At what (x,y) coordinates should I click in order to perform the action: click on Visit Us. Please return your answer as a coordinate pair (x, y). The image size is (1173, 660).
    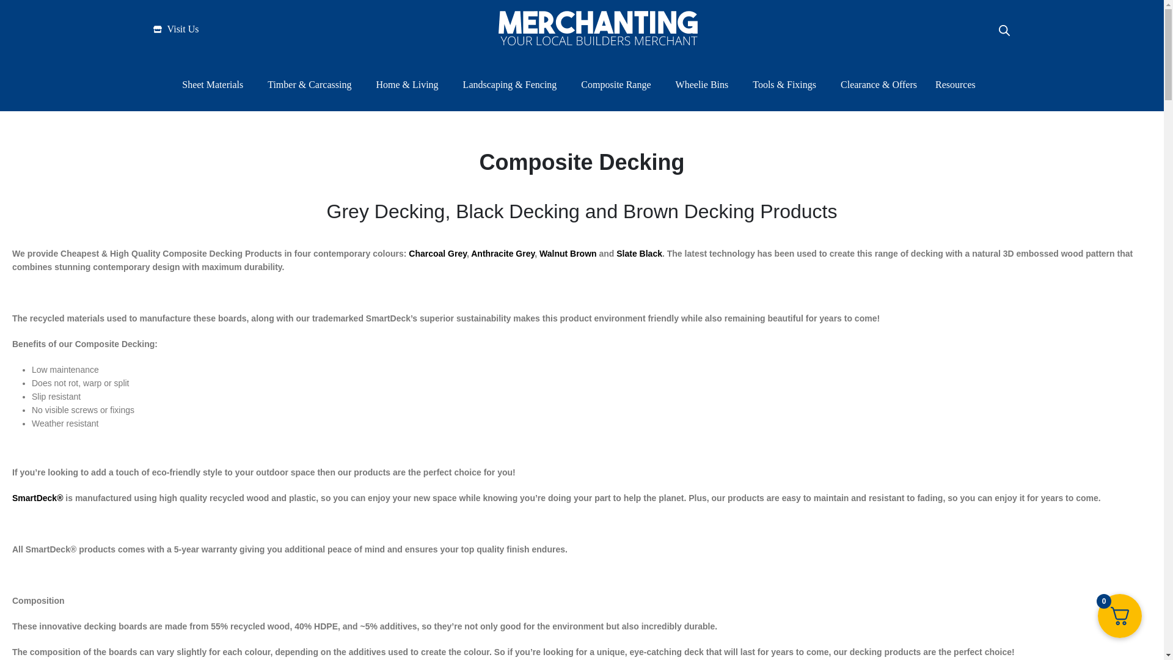
    Looking at the image, I should click on (176, 29).